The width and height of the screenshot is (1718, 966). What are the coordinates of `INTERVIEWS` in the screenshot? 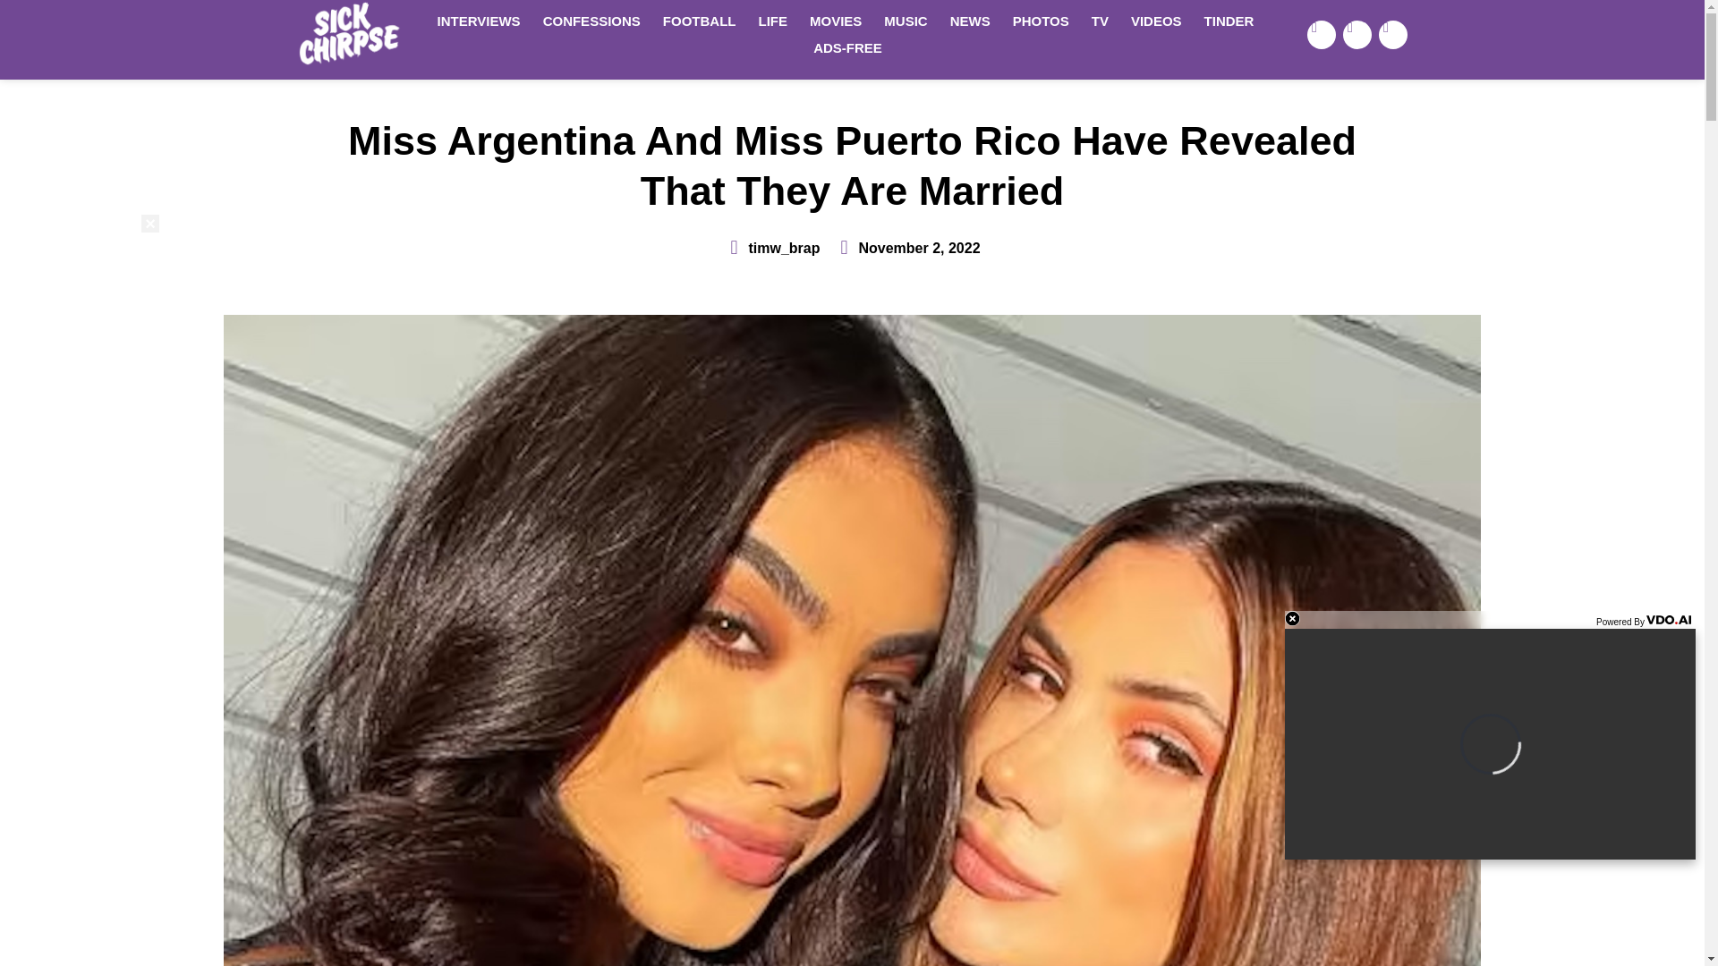 It's located at (478, 21).